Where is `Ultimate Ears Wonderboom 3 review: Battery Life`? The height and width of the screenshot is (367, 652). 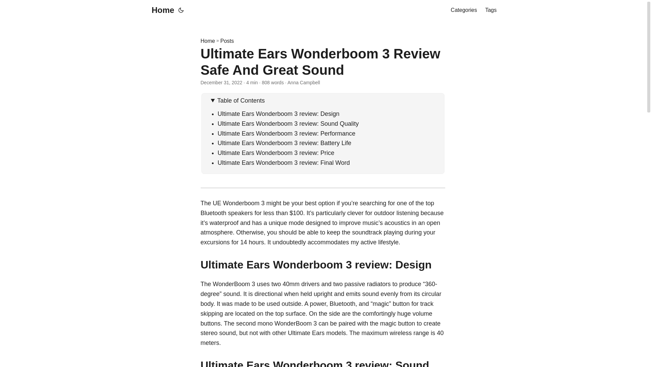
Ultimate Ears Wonderboom 3 review: Battery Life is located at coordinates (285, 143).